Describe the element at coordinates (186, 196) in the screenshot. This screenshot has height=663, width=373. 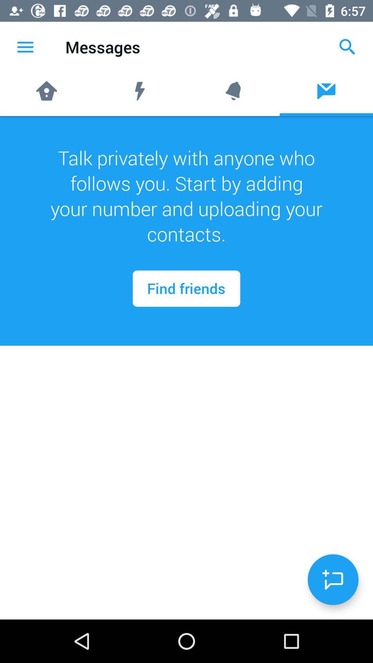
I see `tap the item above the find friends` at that location.